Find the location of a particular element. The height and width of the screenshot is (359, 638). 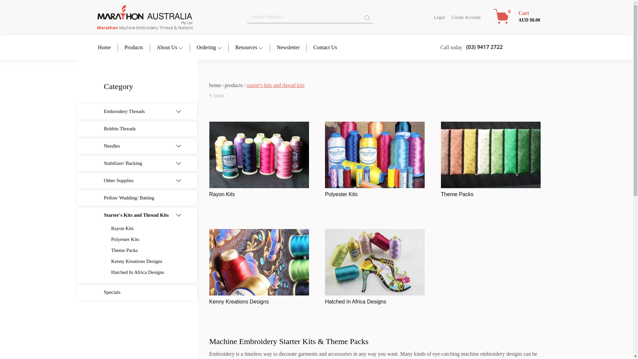

Embroidery Threads is located at coordinates (138, 111).